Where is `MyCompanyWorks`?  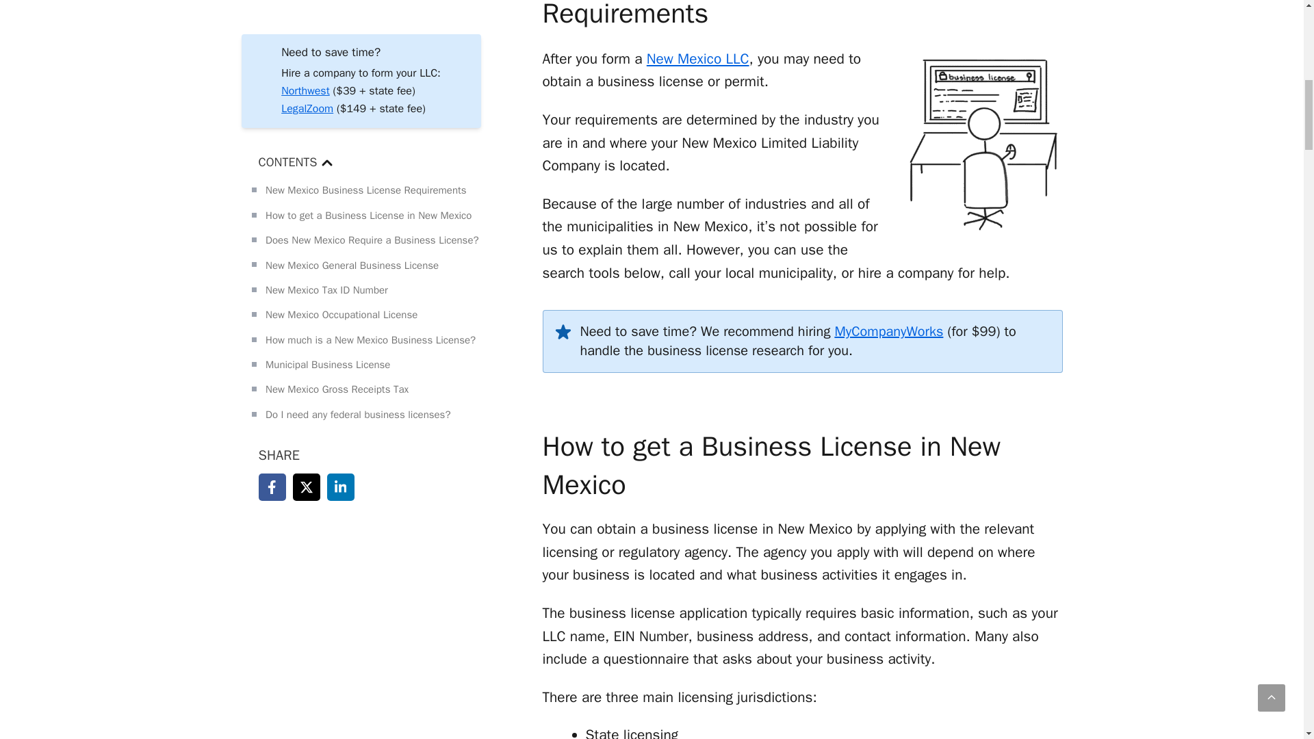 MyCompanyWorks is located at coordinates (888, 331).